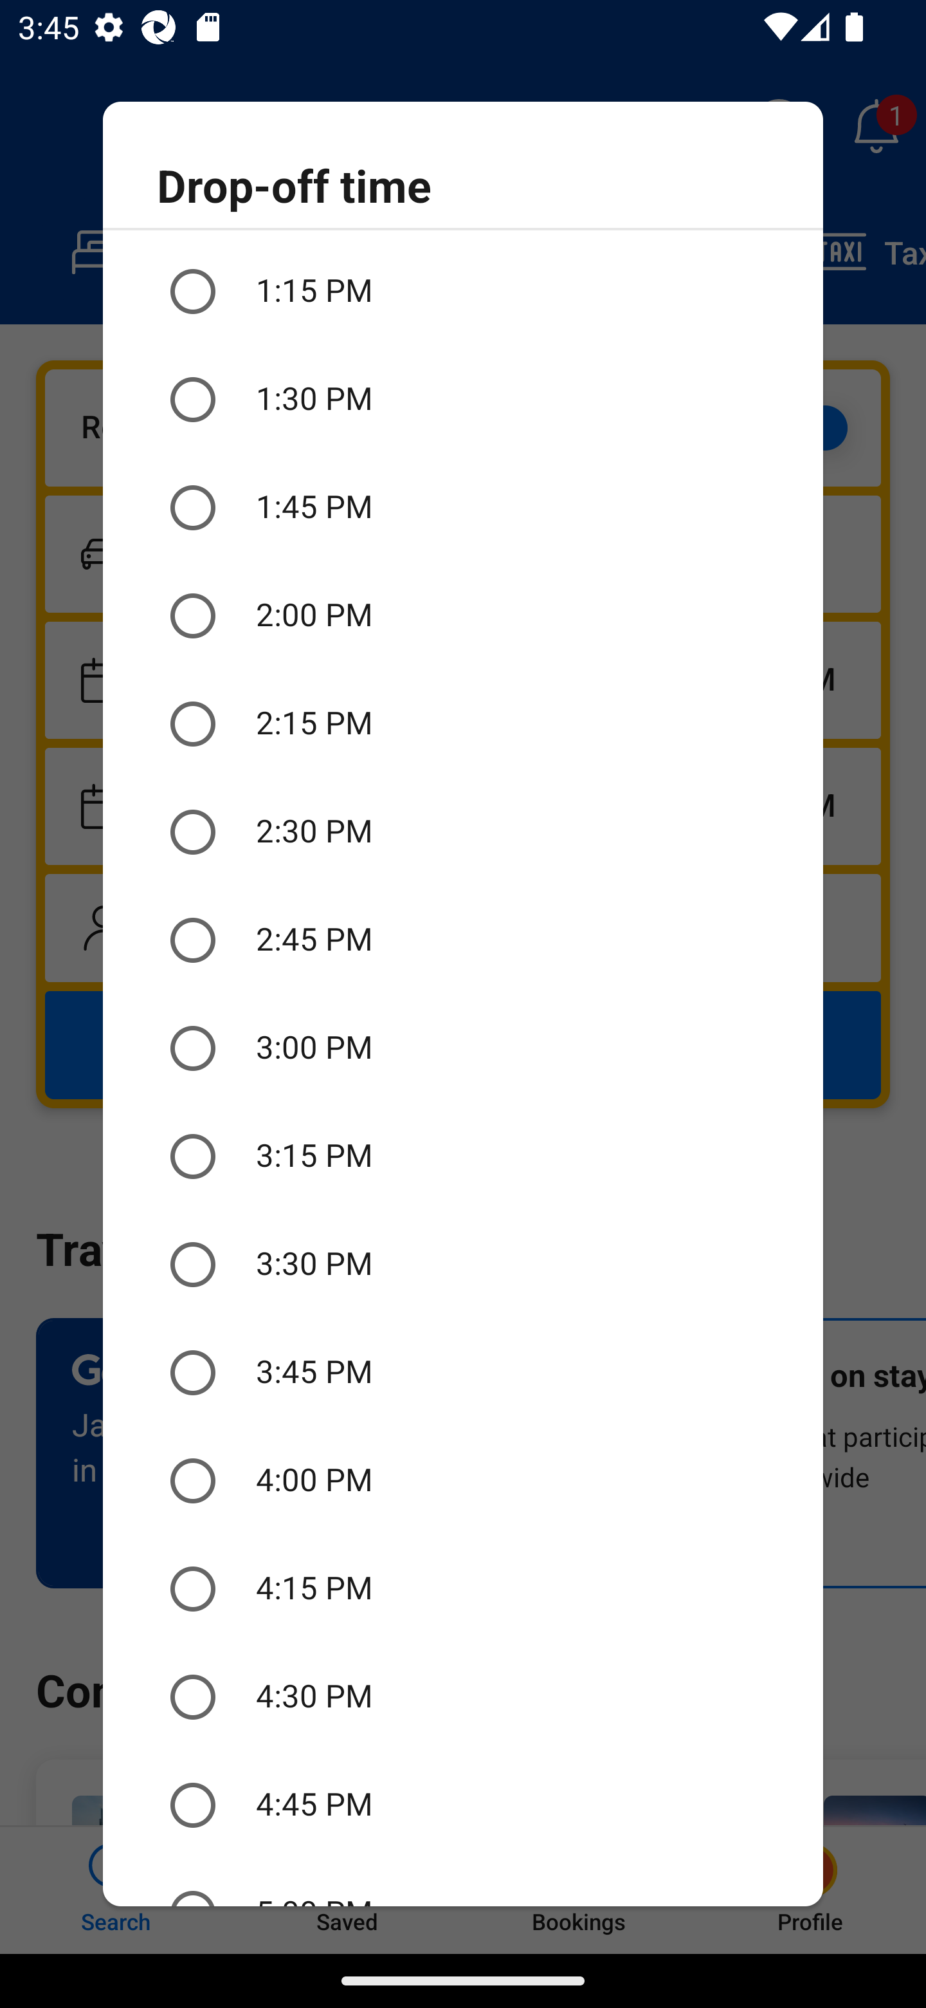 This screenshot has width=926, height=2008. I want to click on 3:00 PM, so click(463, 1048).